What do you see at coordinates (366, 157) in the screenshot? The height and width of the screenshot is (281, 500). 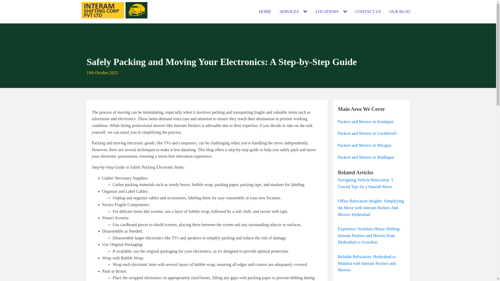 I see `Packers and Movers in Madhapur` at bounding box center [366, 157].